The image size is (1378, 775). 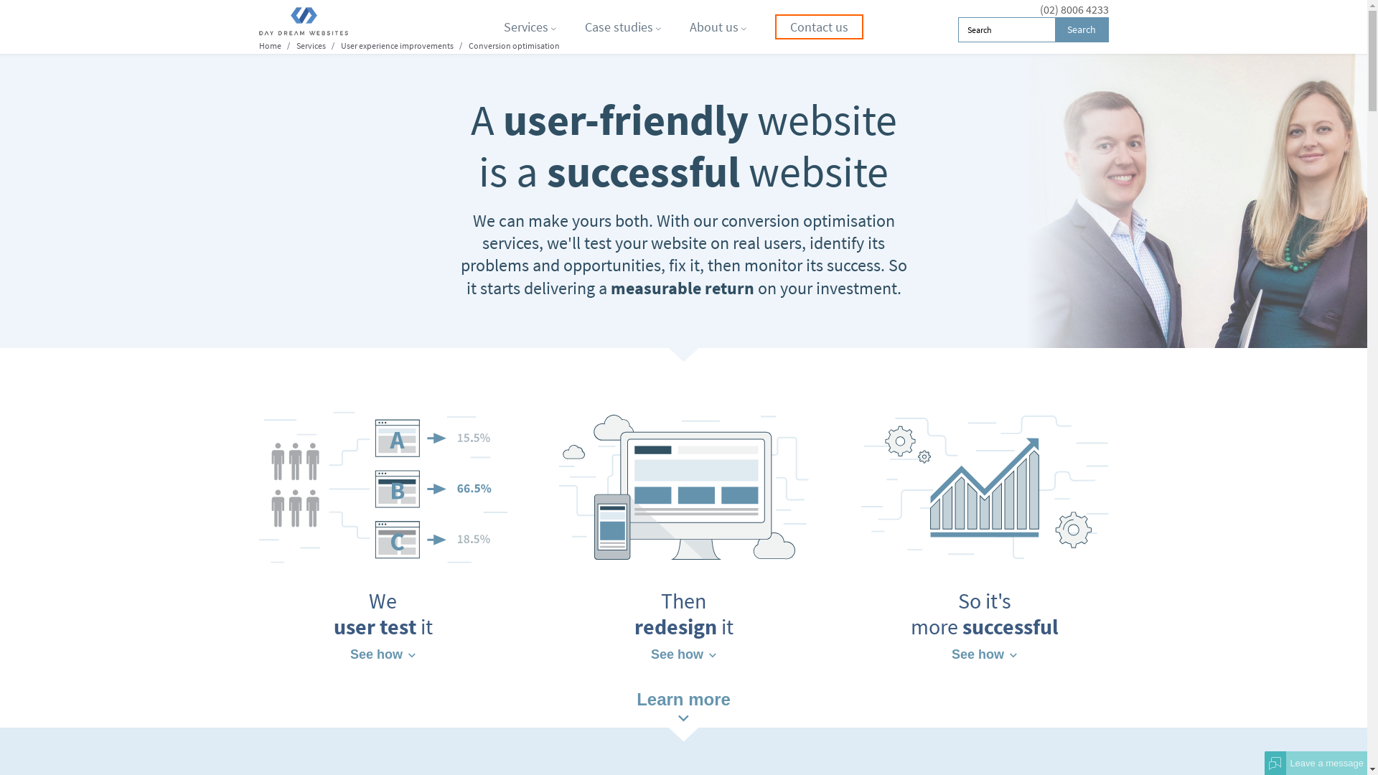 I want to click on Offline, so click(x=1275, y=763).